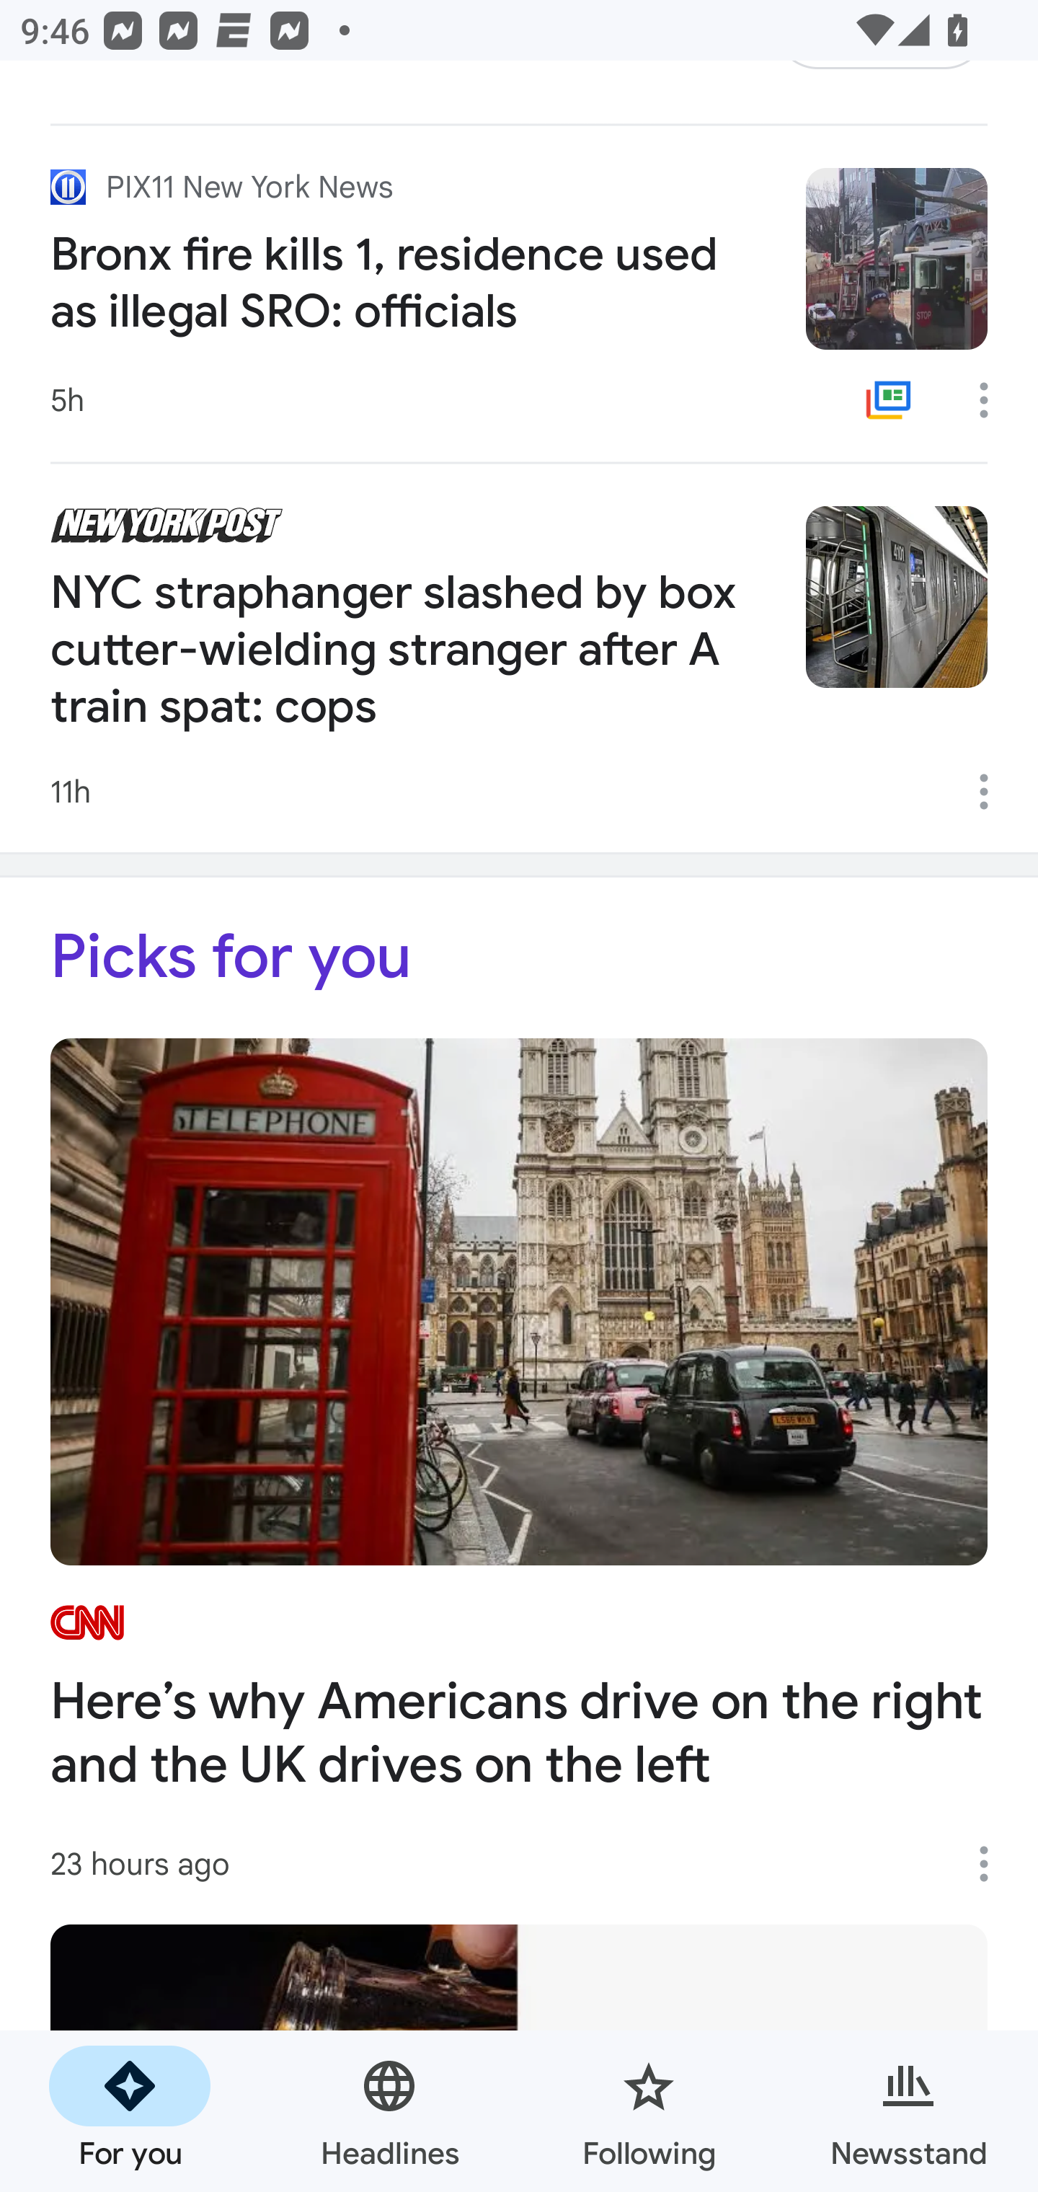 The image size is (1038, 2192). I want to click on More options, so click(993, 399).